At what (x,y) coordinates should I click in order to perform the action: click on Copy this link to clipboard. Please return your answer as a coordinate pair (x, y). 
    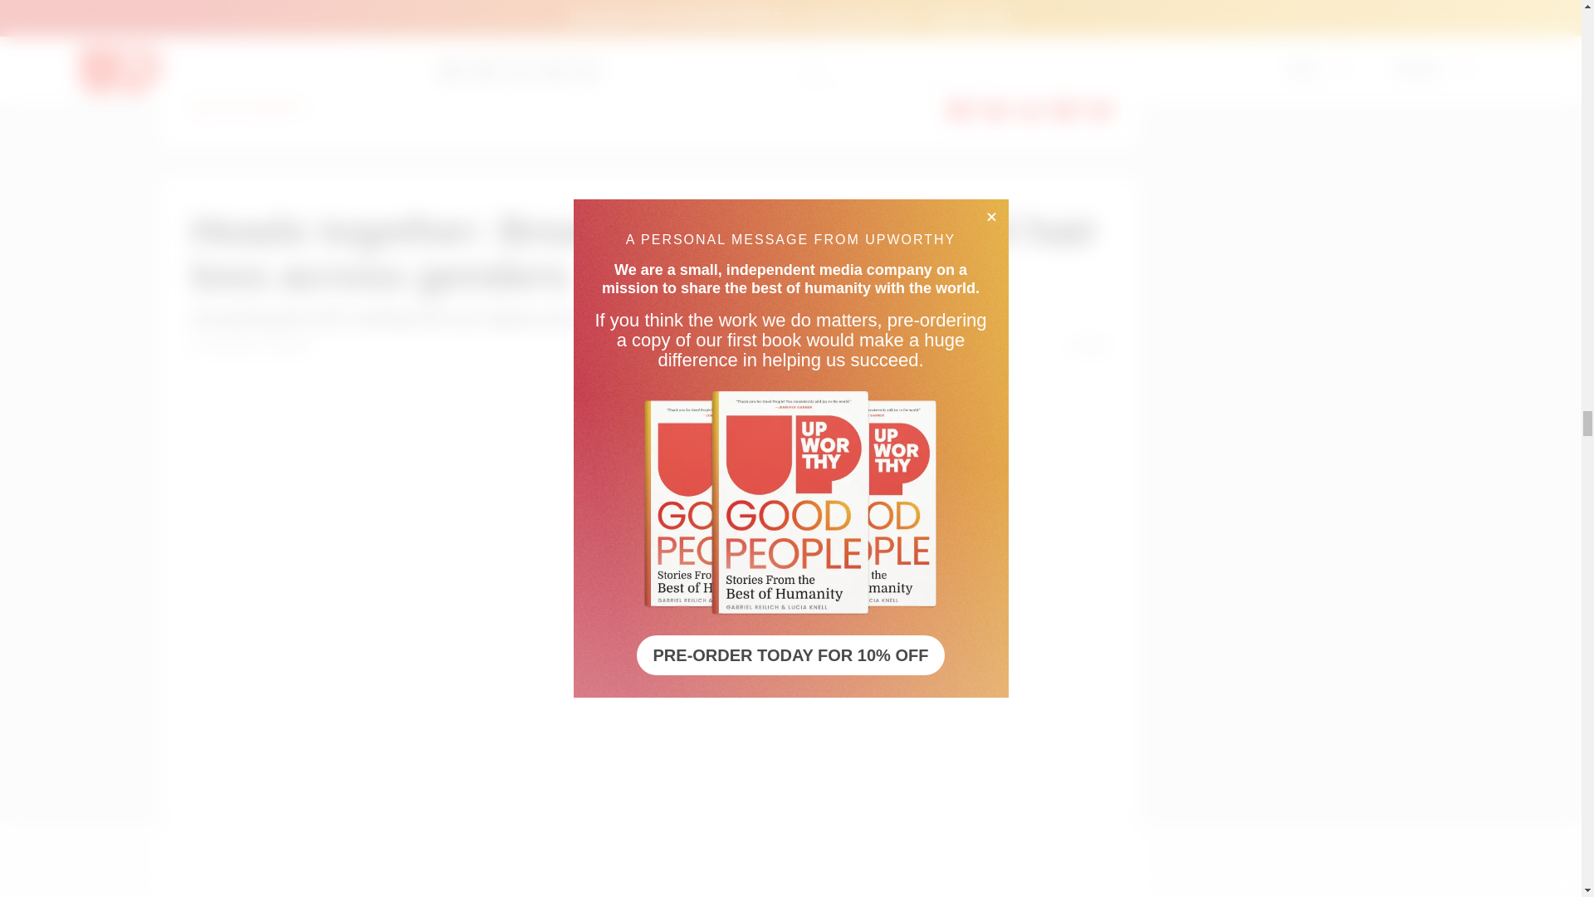
    Looking at the image, I should click on (1099, 106).